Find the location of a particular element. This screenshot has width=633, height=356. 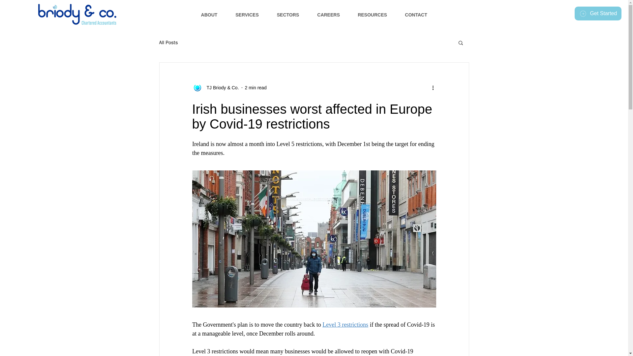

ABOUT is located at coordinates (209, 15).